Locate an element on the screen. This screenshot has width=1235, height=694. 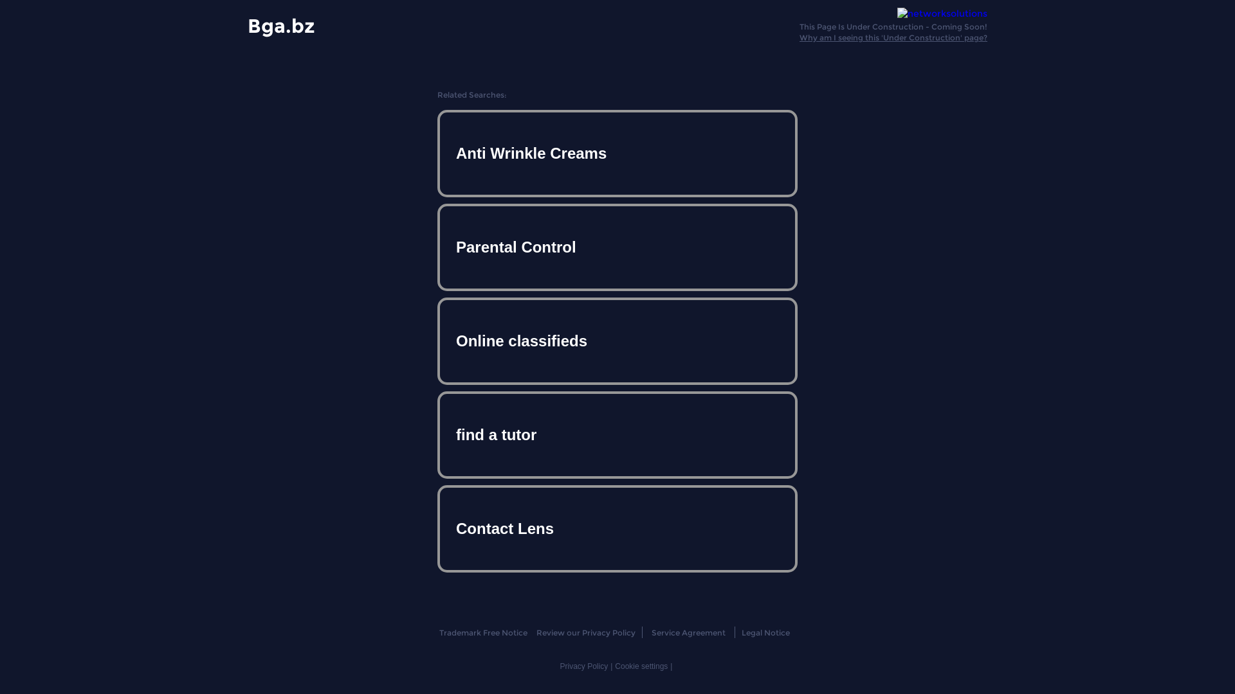
Bga.bz is located at coordinates (281, 26).